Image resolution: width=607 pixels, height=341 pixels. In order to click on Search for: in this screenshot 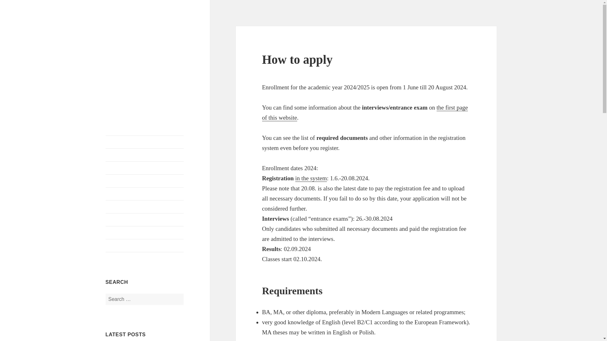, I will do `click(145, 299)`.